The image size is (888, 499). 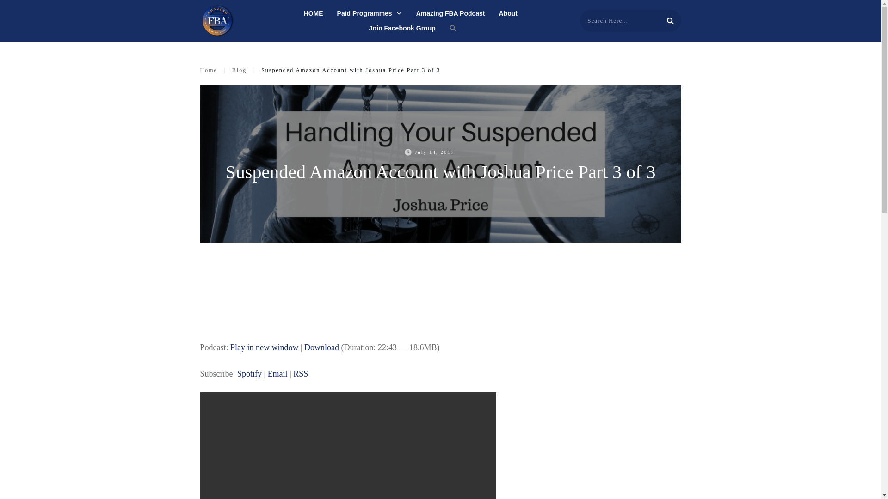 What do you see at coordinates (450, 13) in the screenshot?
I see `Amazing FBA Podcast` at bounding box center [450, 13].